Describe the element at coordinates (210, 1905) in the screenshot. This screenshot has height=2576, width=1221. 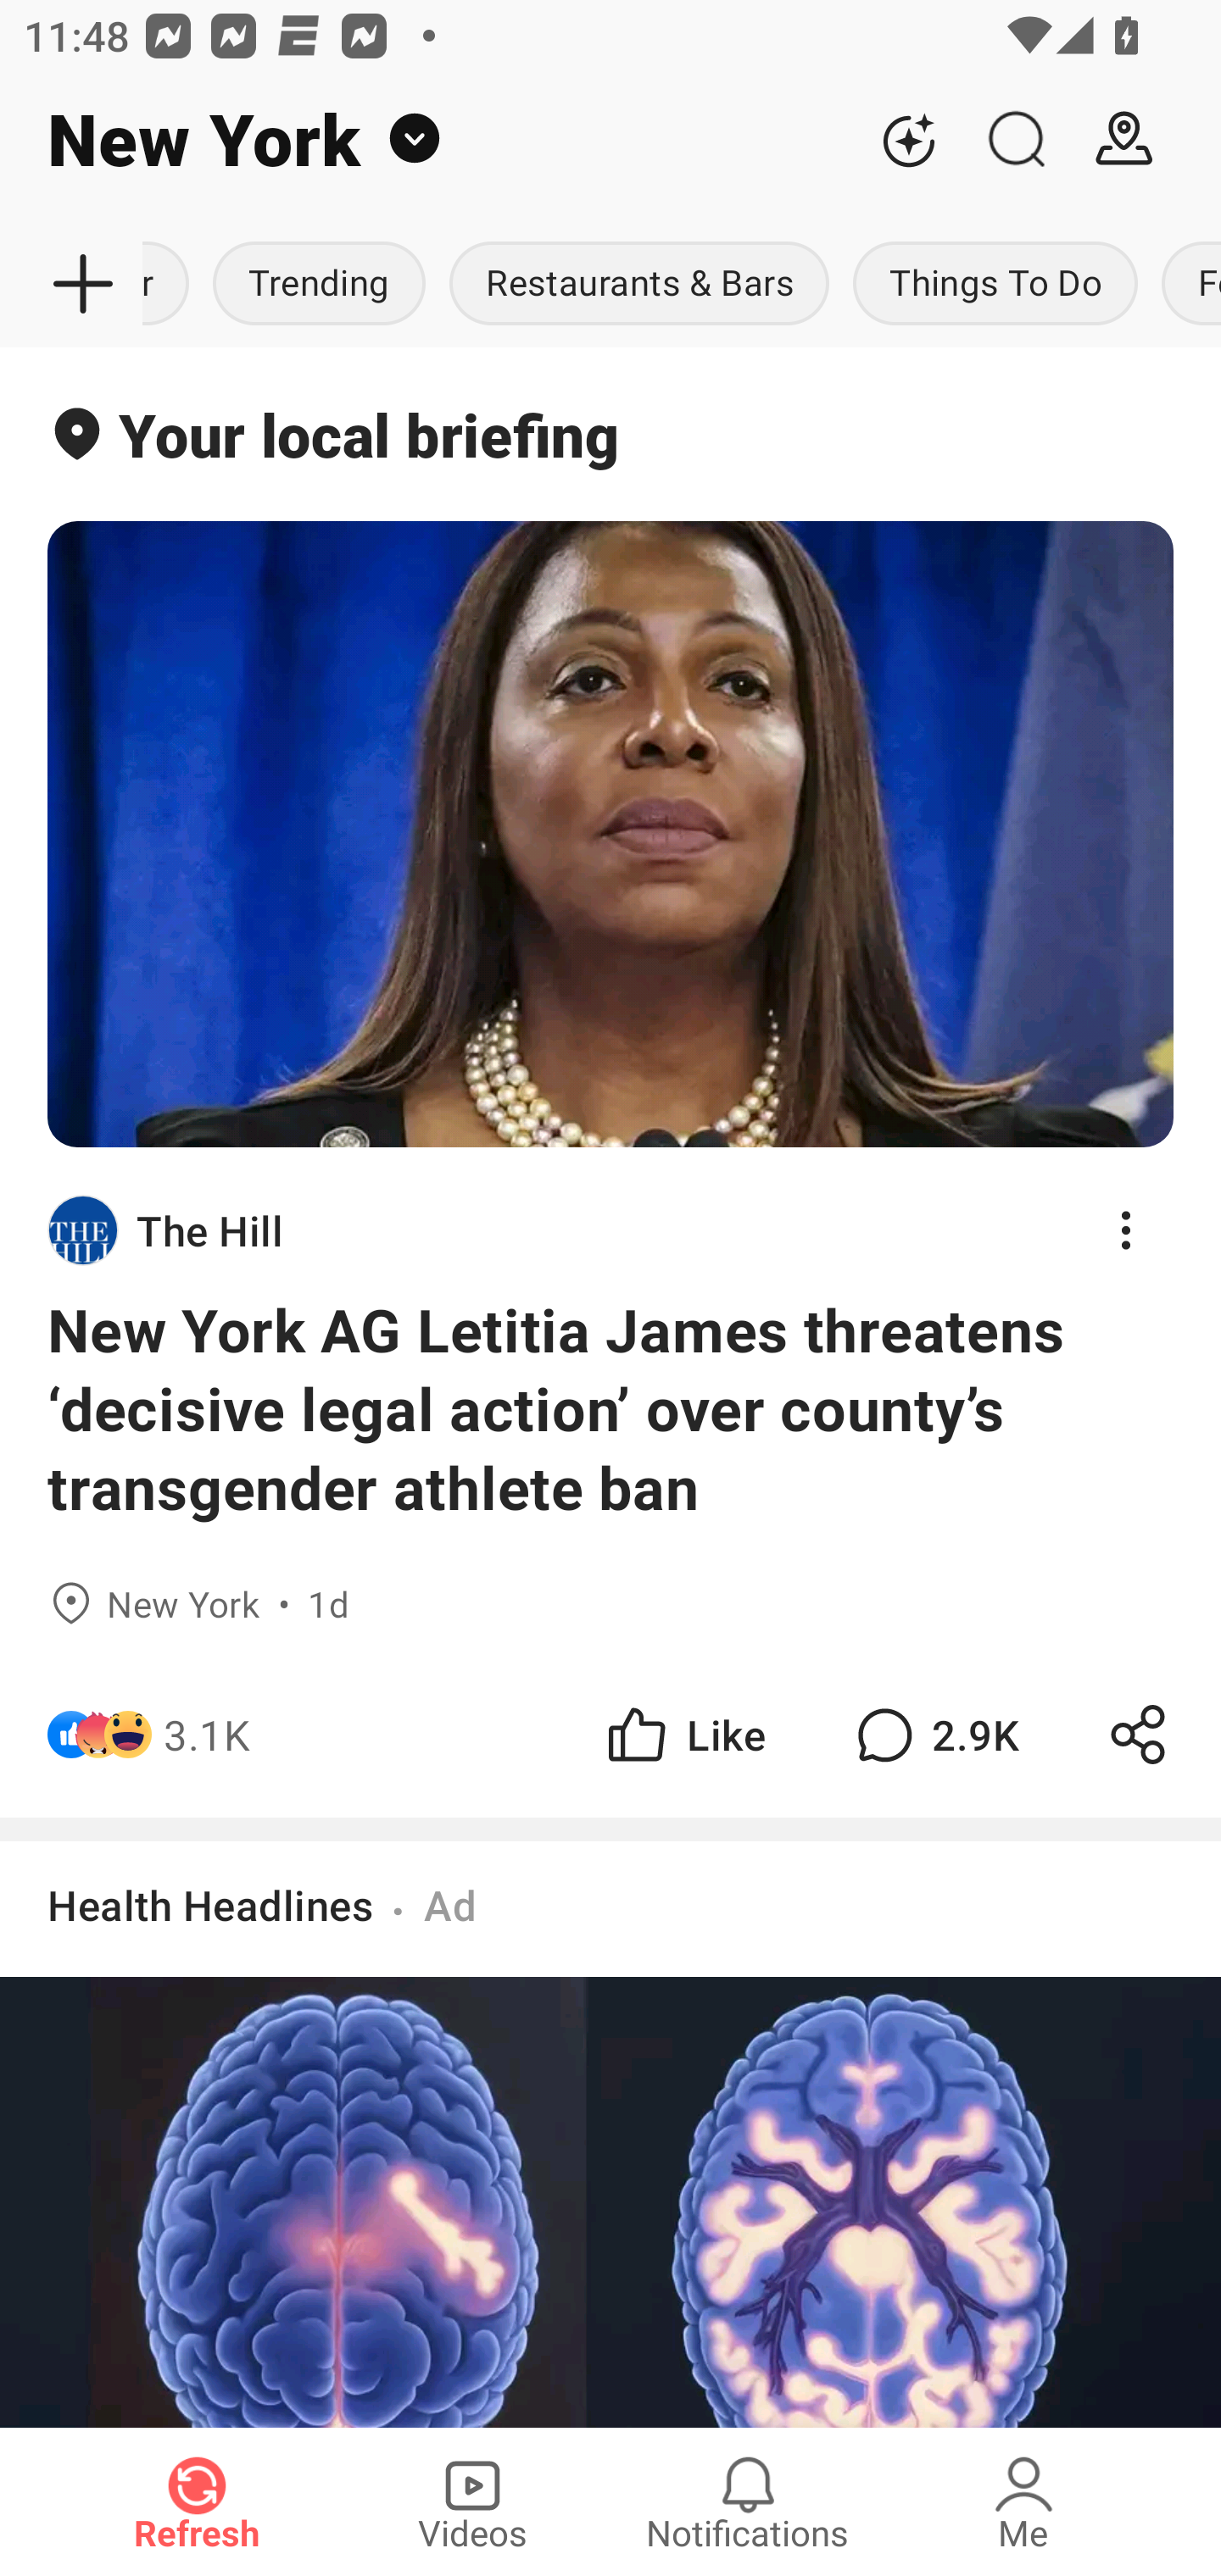
I see `Health Headlines` at that location.